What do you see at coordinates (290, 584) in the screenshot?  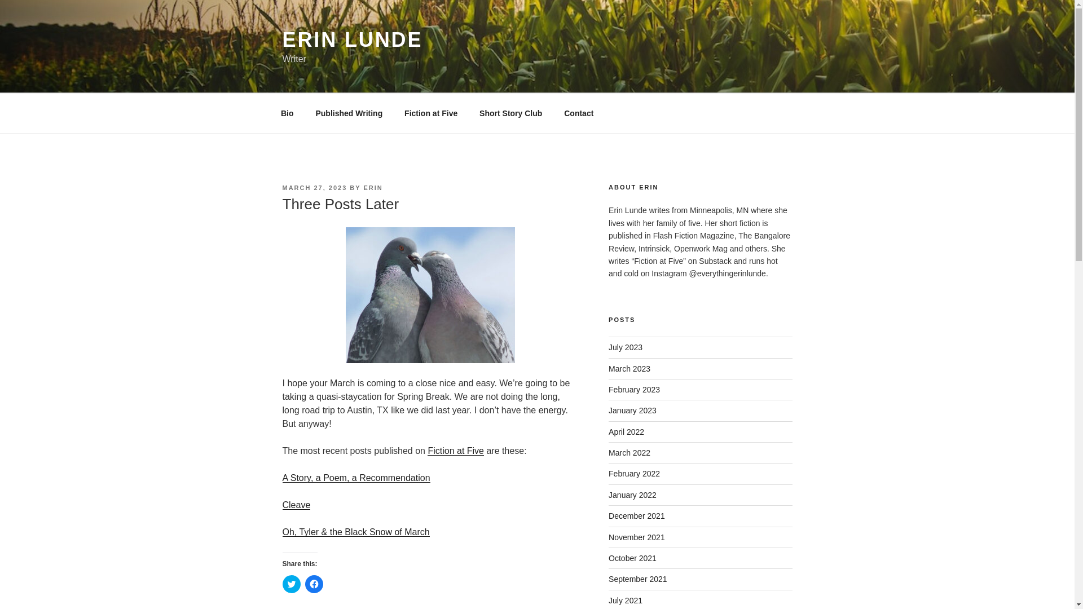 I see `Click to share on Twitter` at bounding box center [290, 584].